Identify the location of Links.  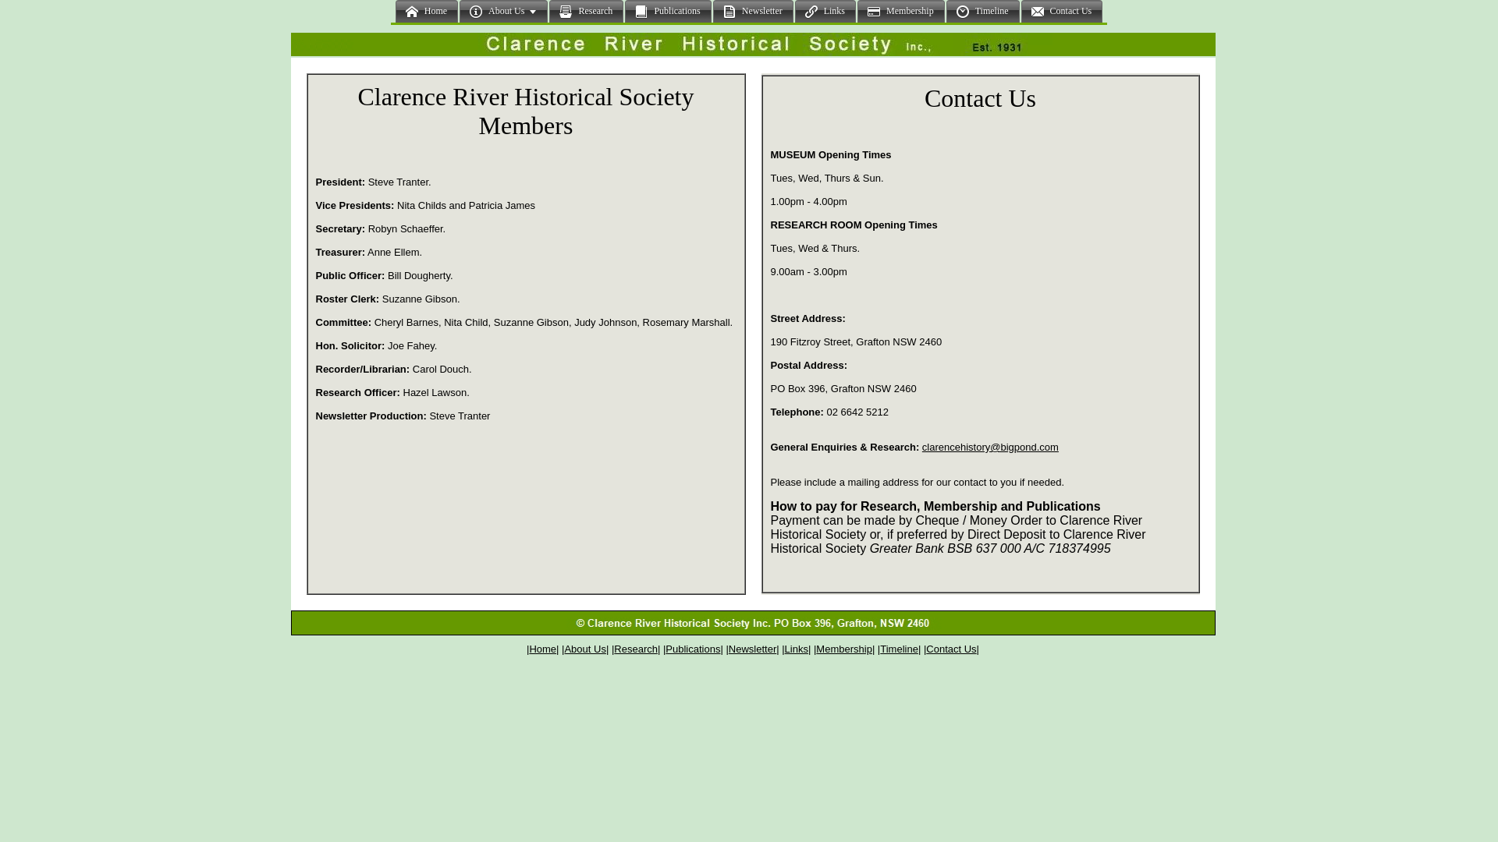
(797, 649).